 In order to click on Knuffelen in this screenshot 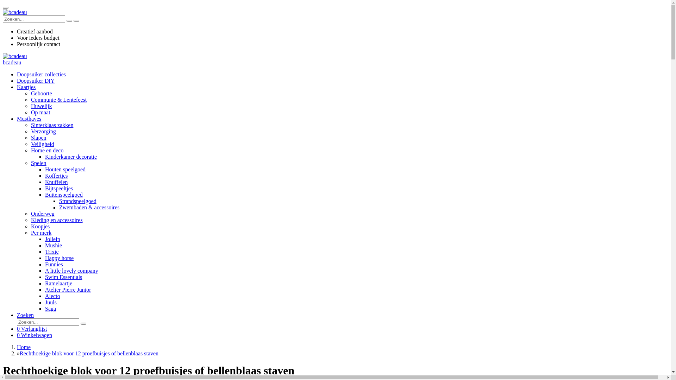, I will do `click(56, 182)`.